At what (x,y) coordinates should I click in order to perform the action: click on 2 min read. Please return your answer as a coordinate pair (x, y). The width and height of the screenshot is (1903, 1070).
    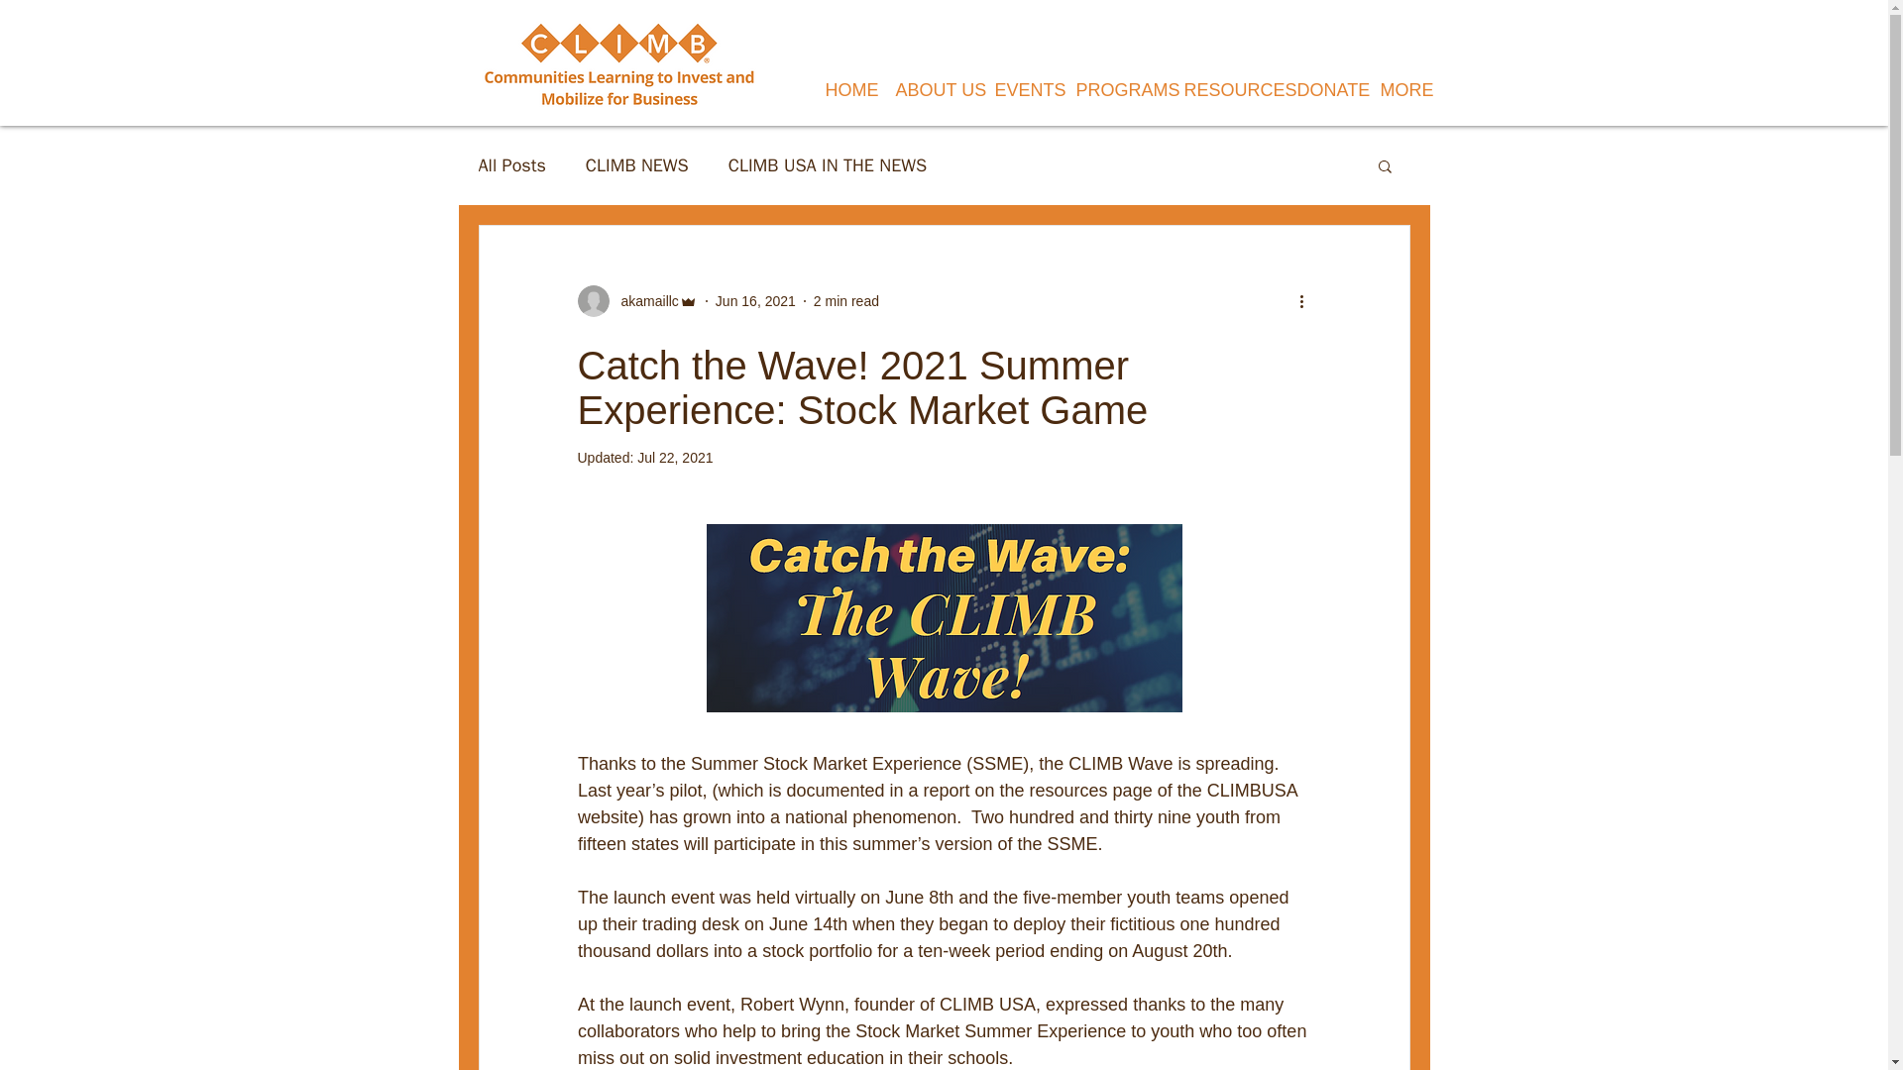
    Looking at the image, I should click on (846, 301).